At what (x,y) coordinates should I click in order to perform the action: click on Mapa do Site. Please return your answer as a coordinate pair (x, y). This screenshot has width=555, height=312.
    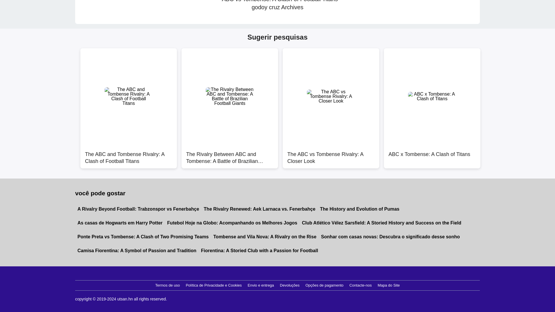
    Looking at the image, I should click on (388, 285).